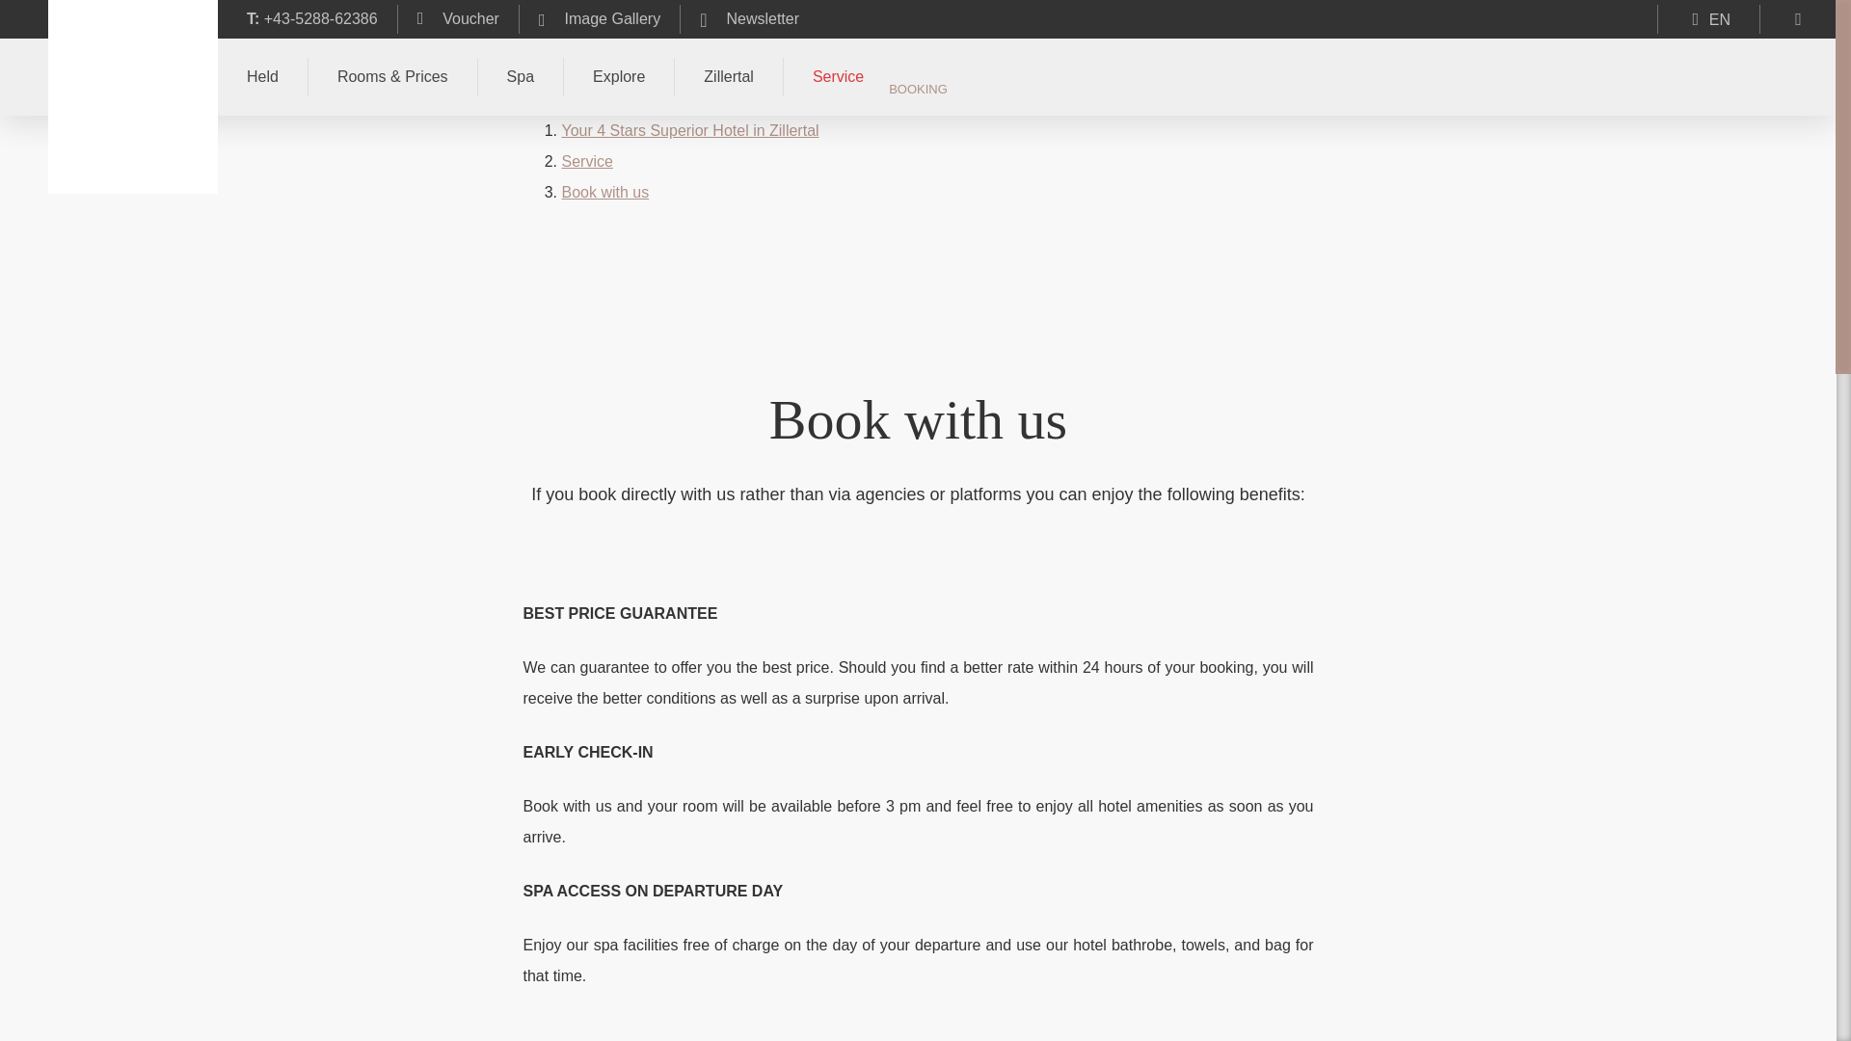  Describe the element at coordinates (457, 19) in the screenshot. I see `Voucher` at that location.